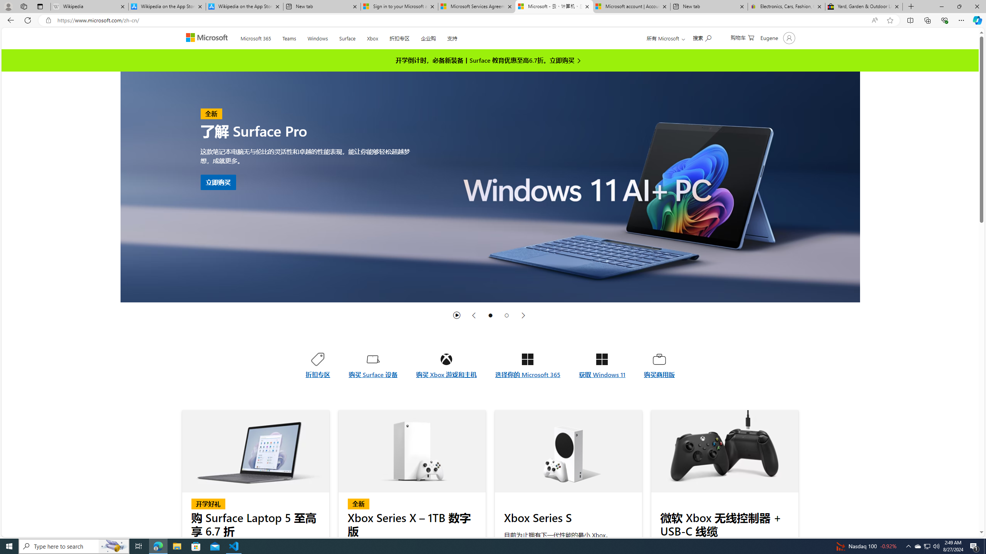 The width and height of the screenshot is (986, 554). What do you see at coordinates (399, 7) in the screenshot?
I see `Sign in to your Microsoft account` at bounding box center [399, 7].